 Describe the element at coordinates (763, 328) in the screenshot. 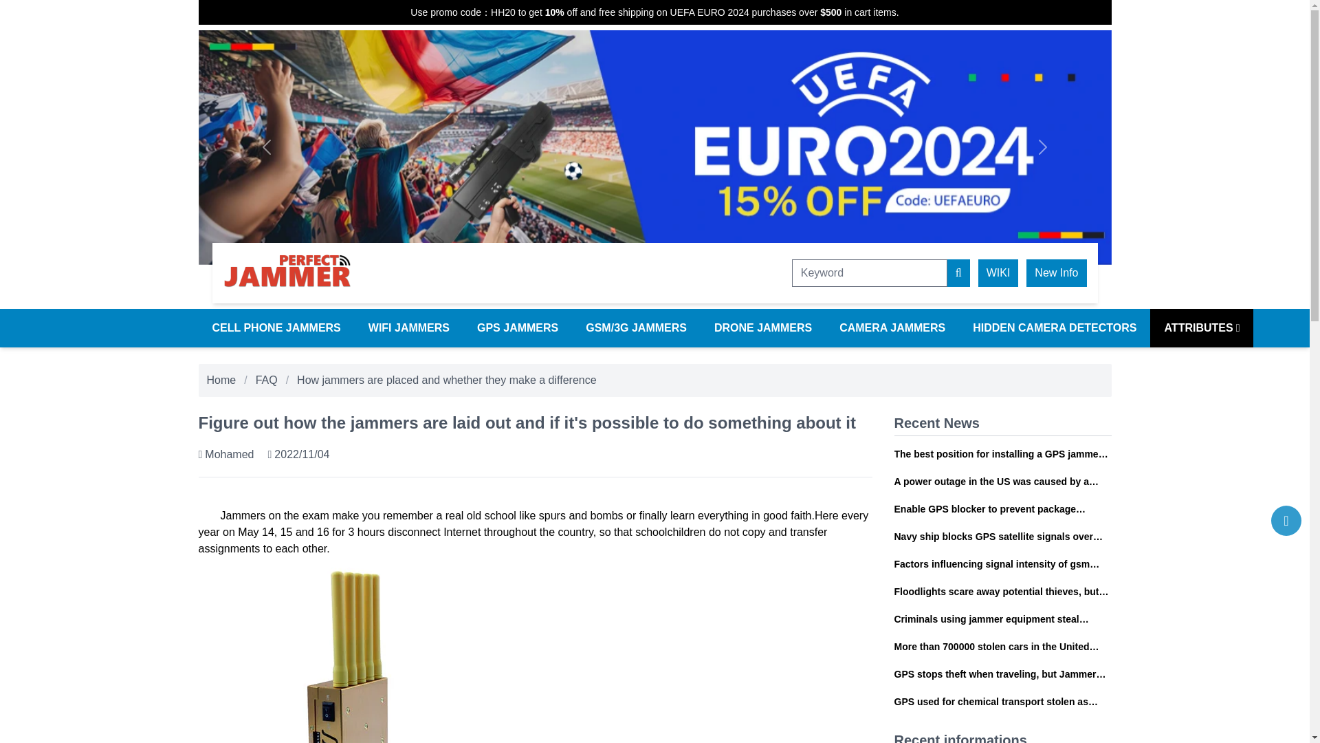

I see `DRONE JAMMERS` at that location.